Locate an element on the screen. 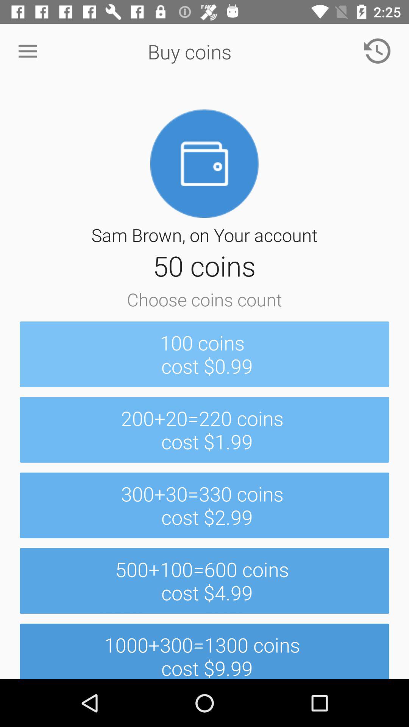 The image size is (409, 727). scroll to 200 20 220 icon is located at coordinates (204, 429).